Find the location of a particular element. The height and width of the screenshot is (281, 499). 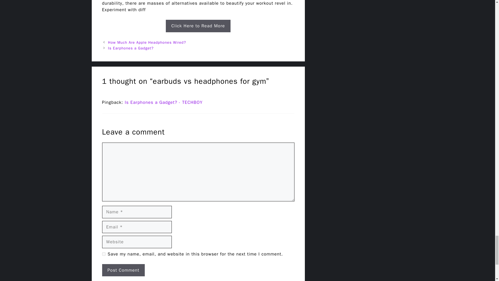

Post Comment is located at coordinates (123, 270).